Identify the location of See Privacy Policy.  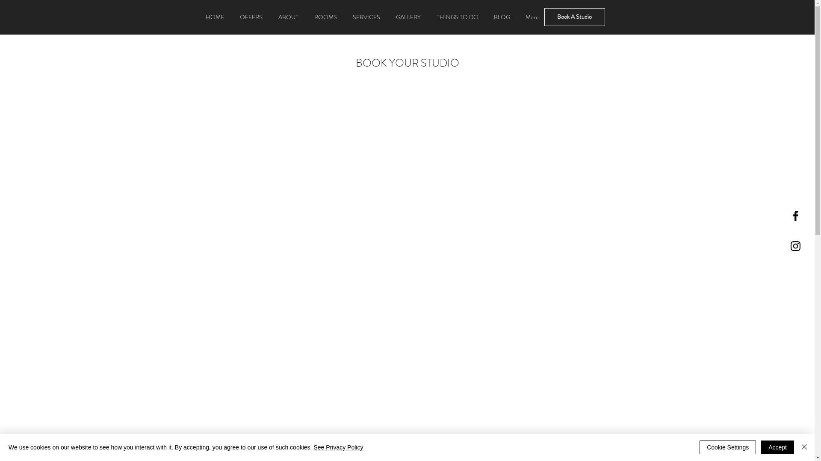
(338, 447).